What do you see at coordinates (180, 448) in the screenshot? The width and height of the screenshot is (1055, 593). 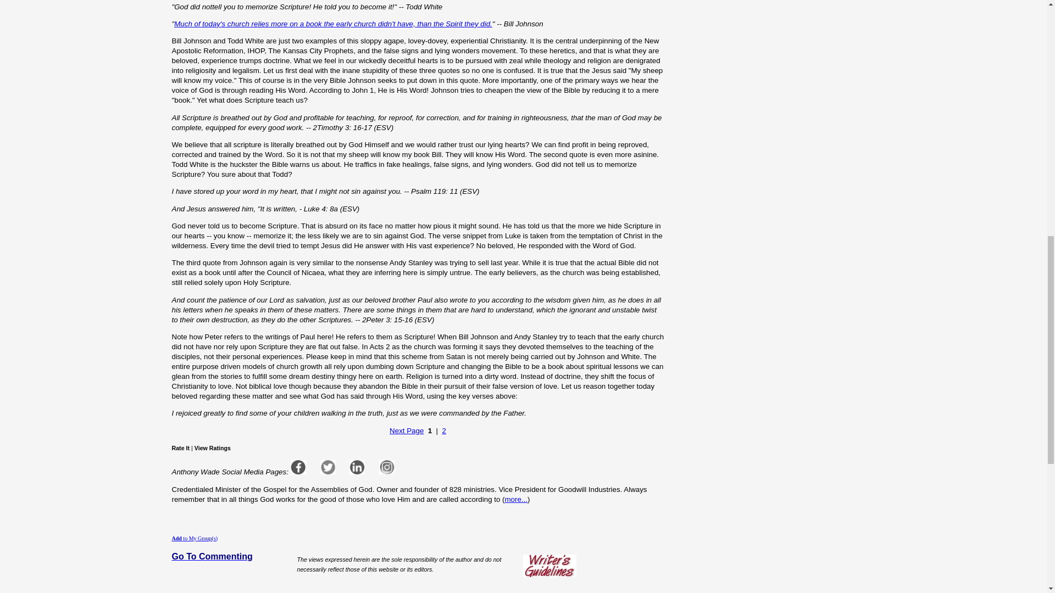 I see `Rate It` at bounding box center [180, 448].